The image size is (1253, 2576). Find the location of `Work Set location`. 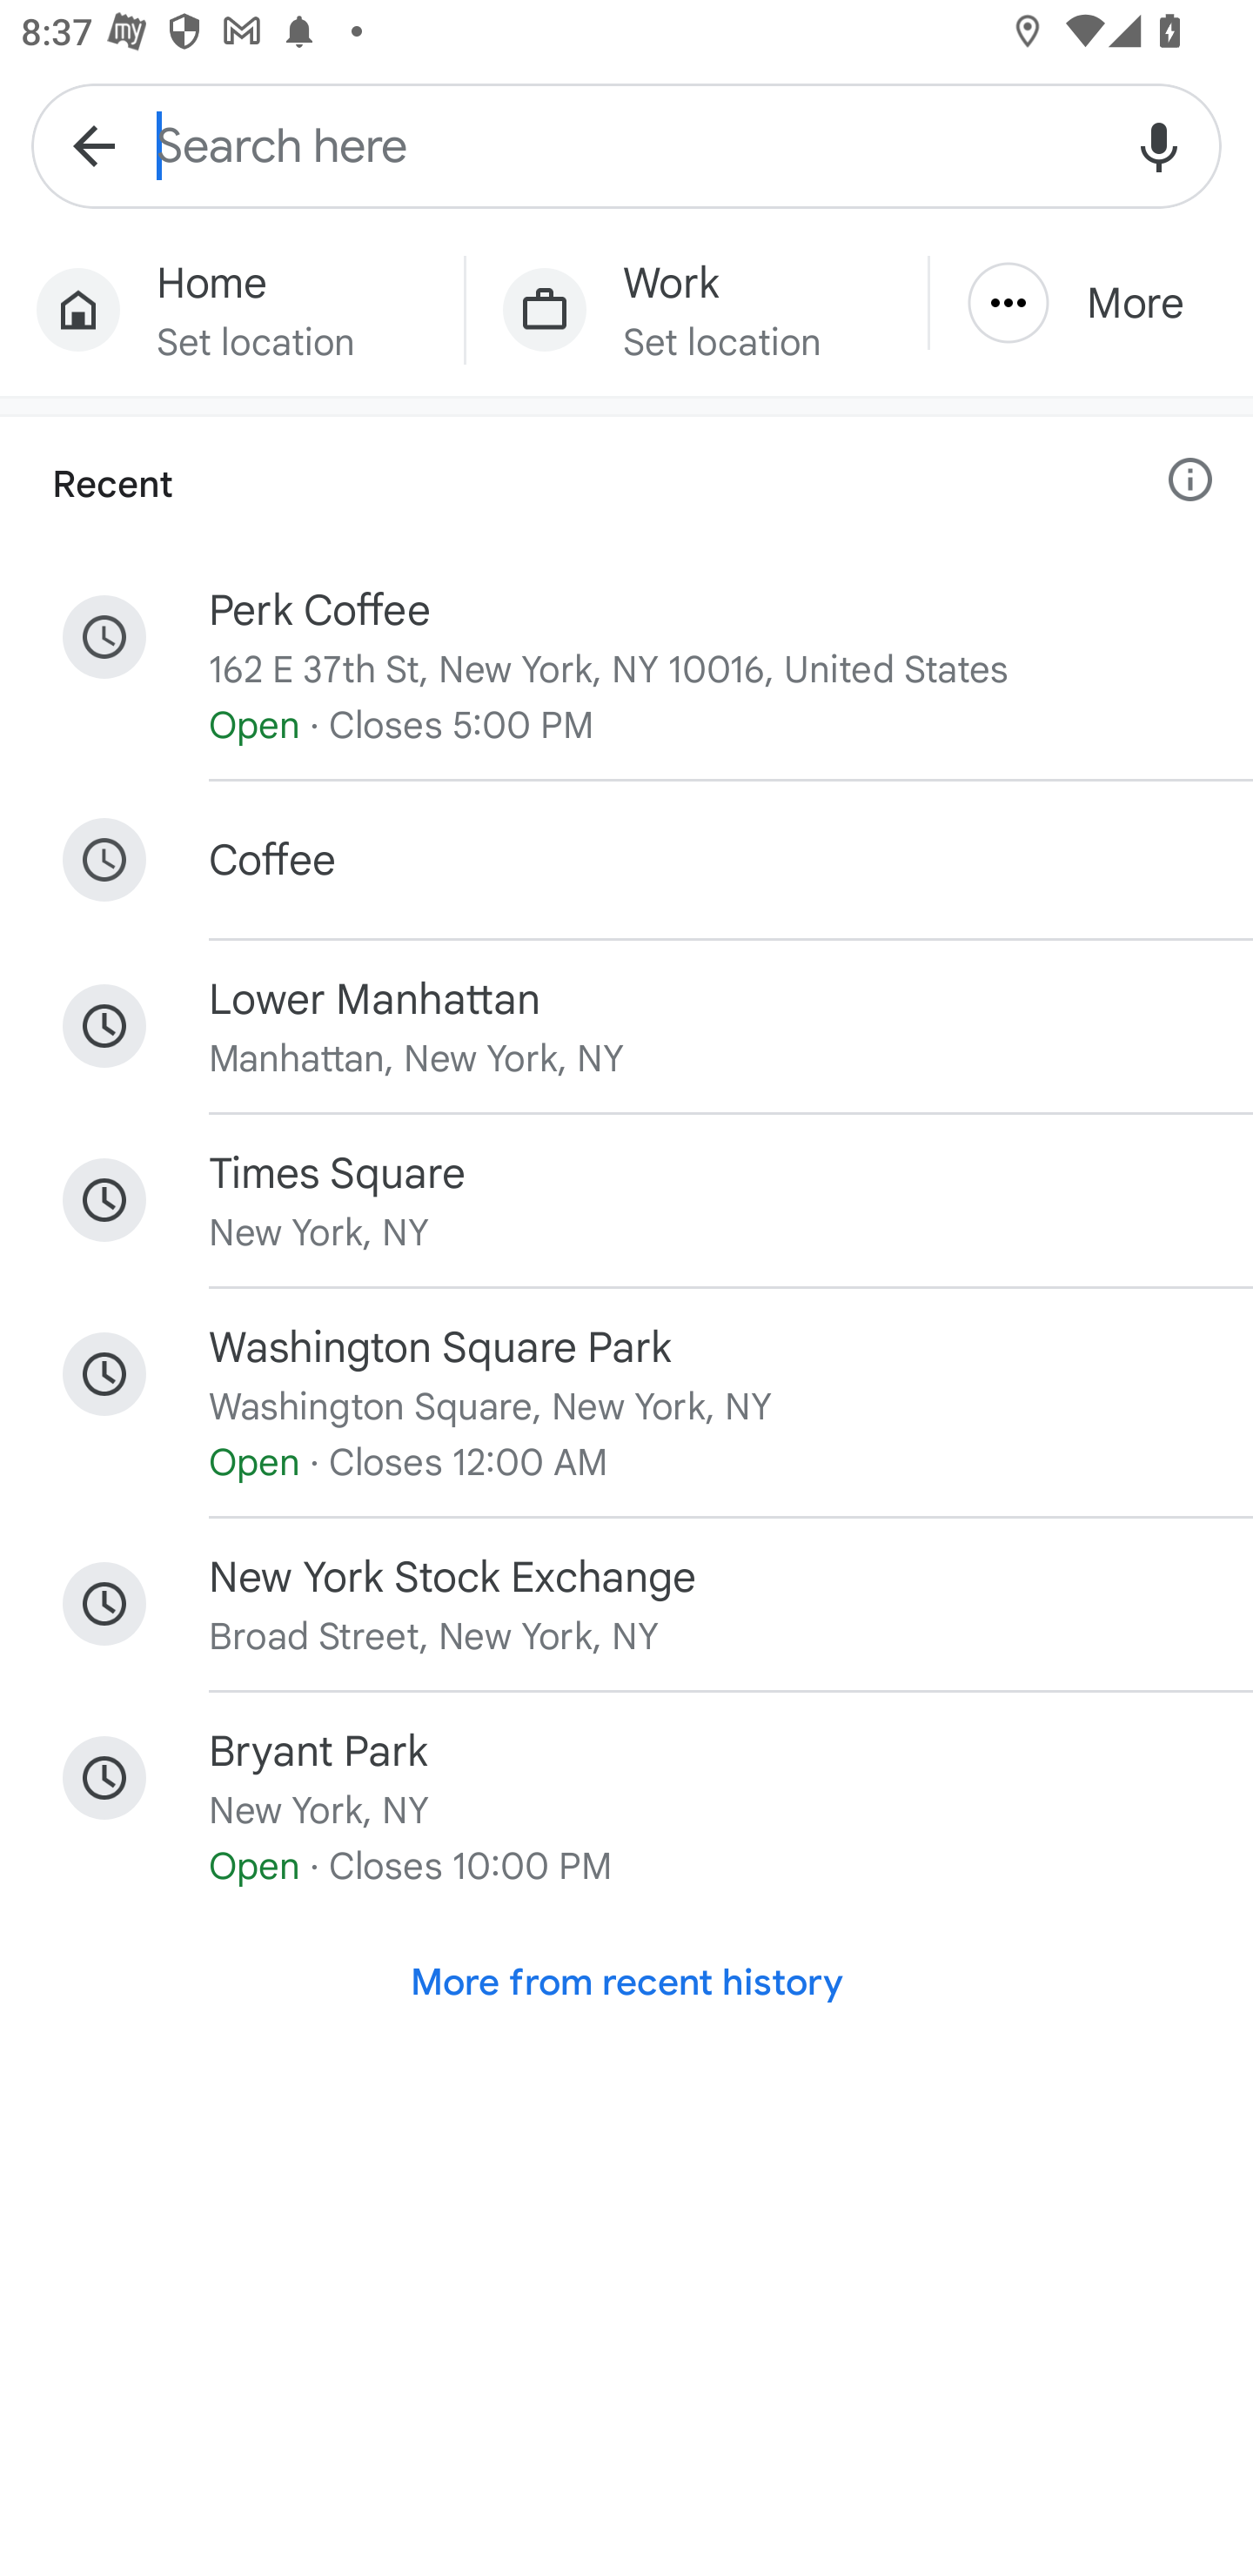

Work Set location is located at coordinates (696, 310).